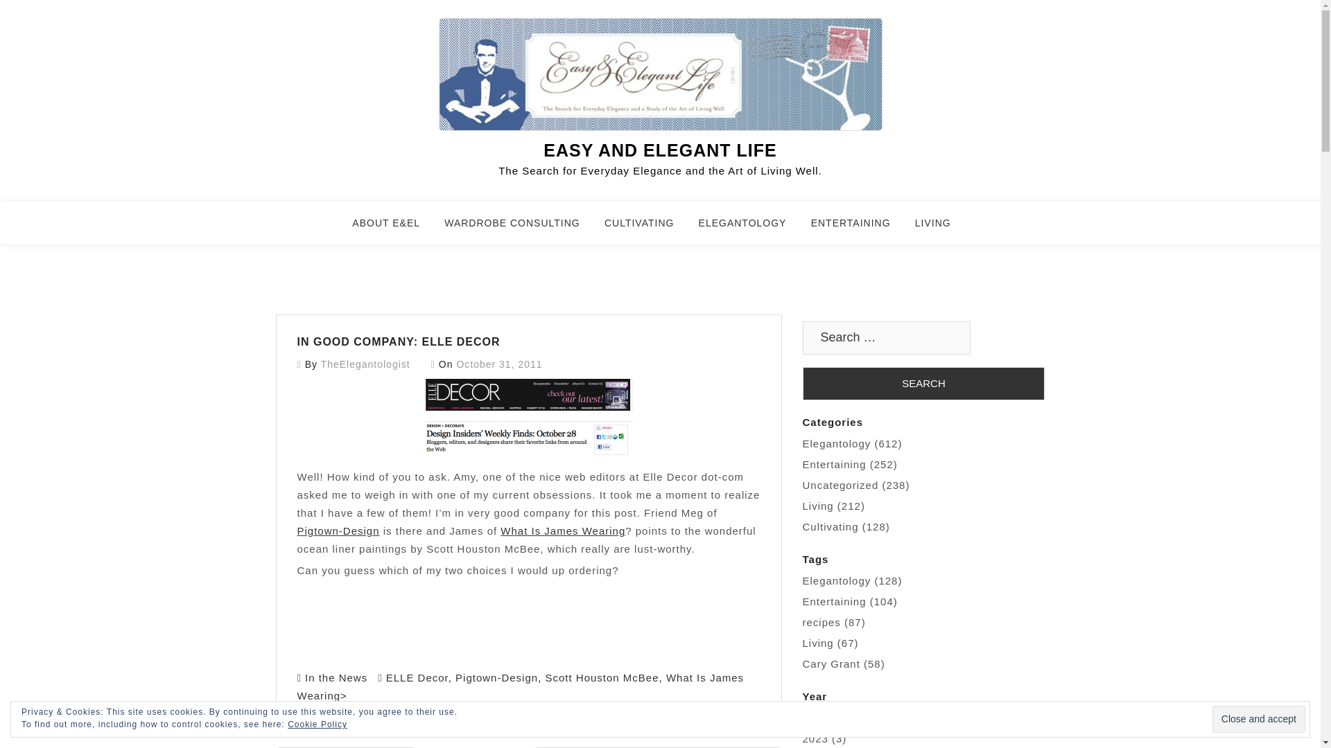 The height and width of the screenshot is (748, 1331). What do you see at coordinates (859, 229) in the screenshot?
I see `ENTERTAINING` at bounding box center [859, 229].